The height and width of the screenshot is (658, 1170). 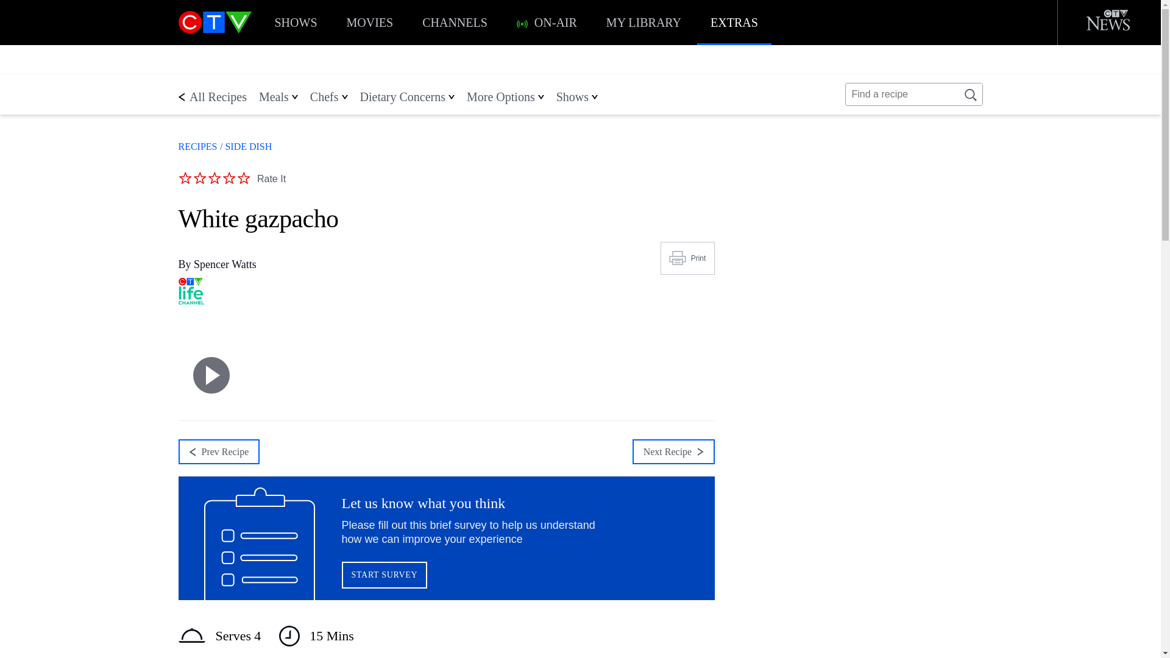 What do you see at coordinates (197, 146) in the screenshot?
I see `View All Recipes` at bounding box center [197, 146].